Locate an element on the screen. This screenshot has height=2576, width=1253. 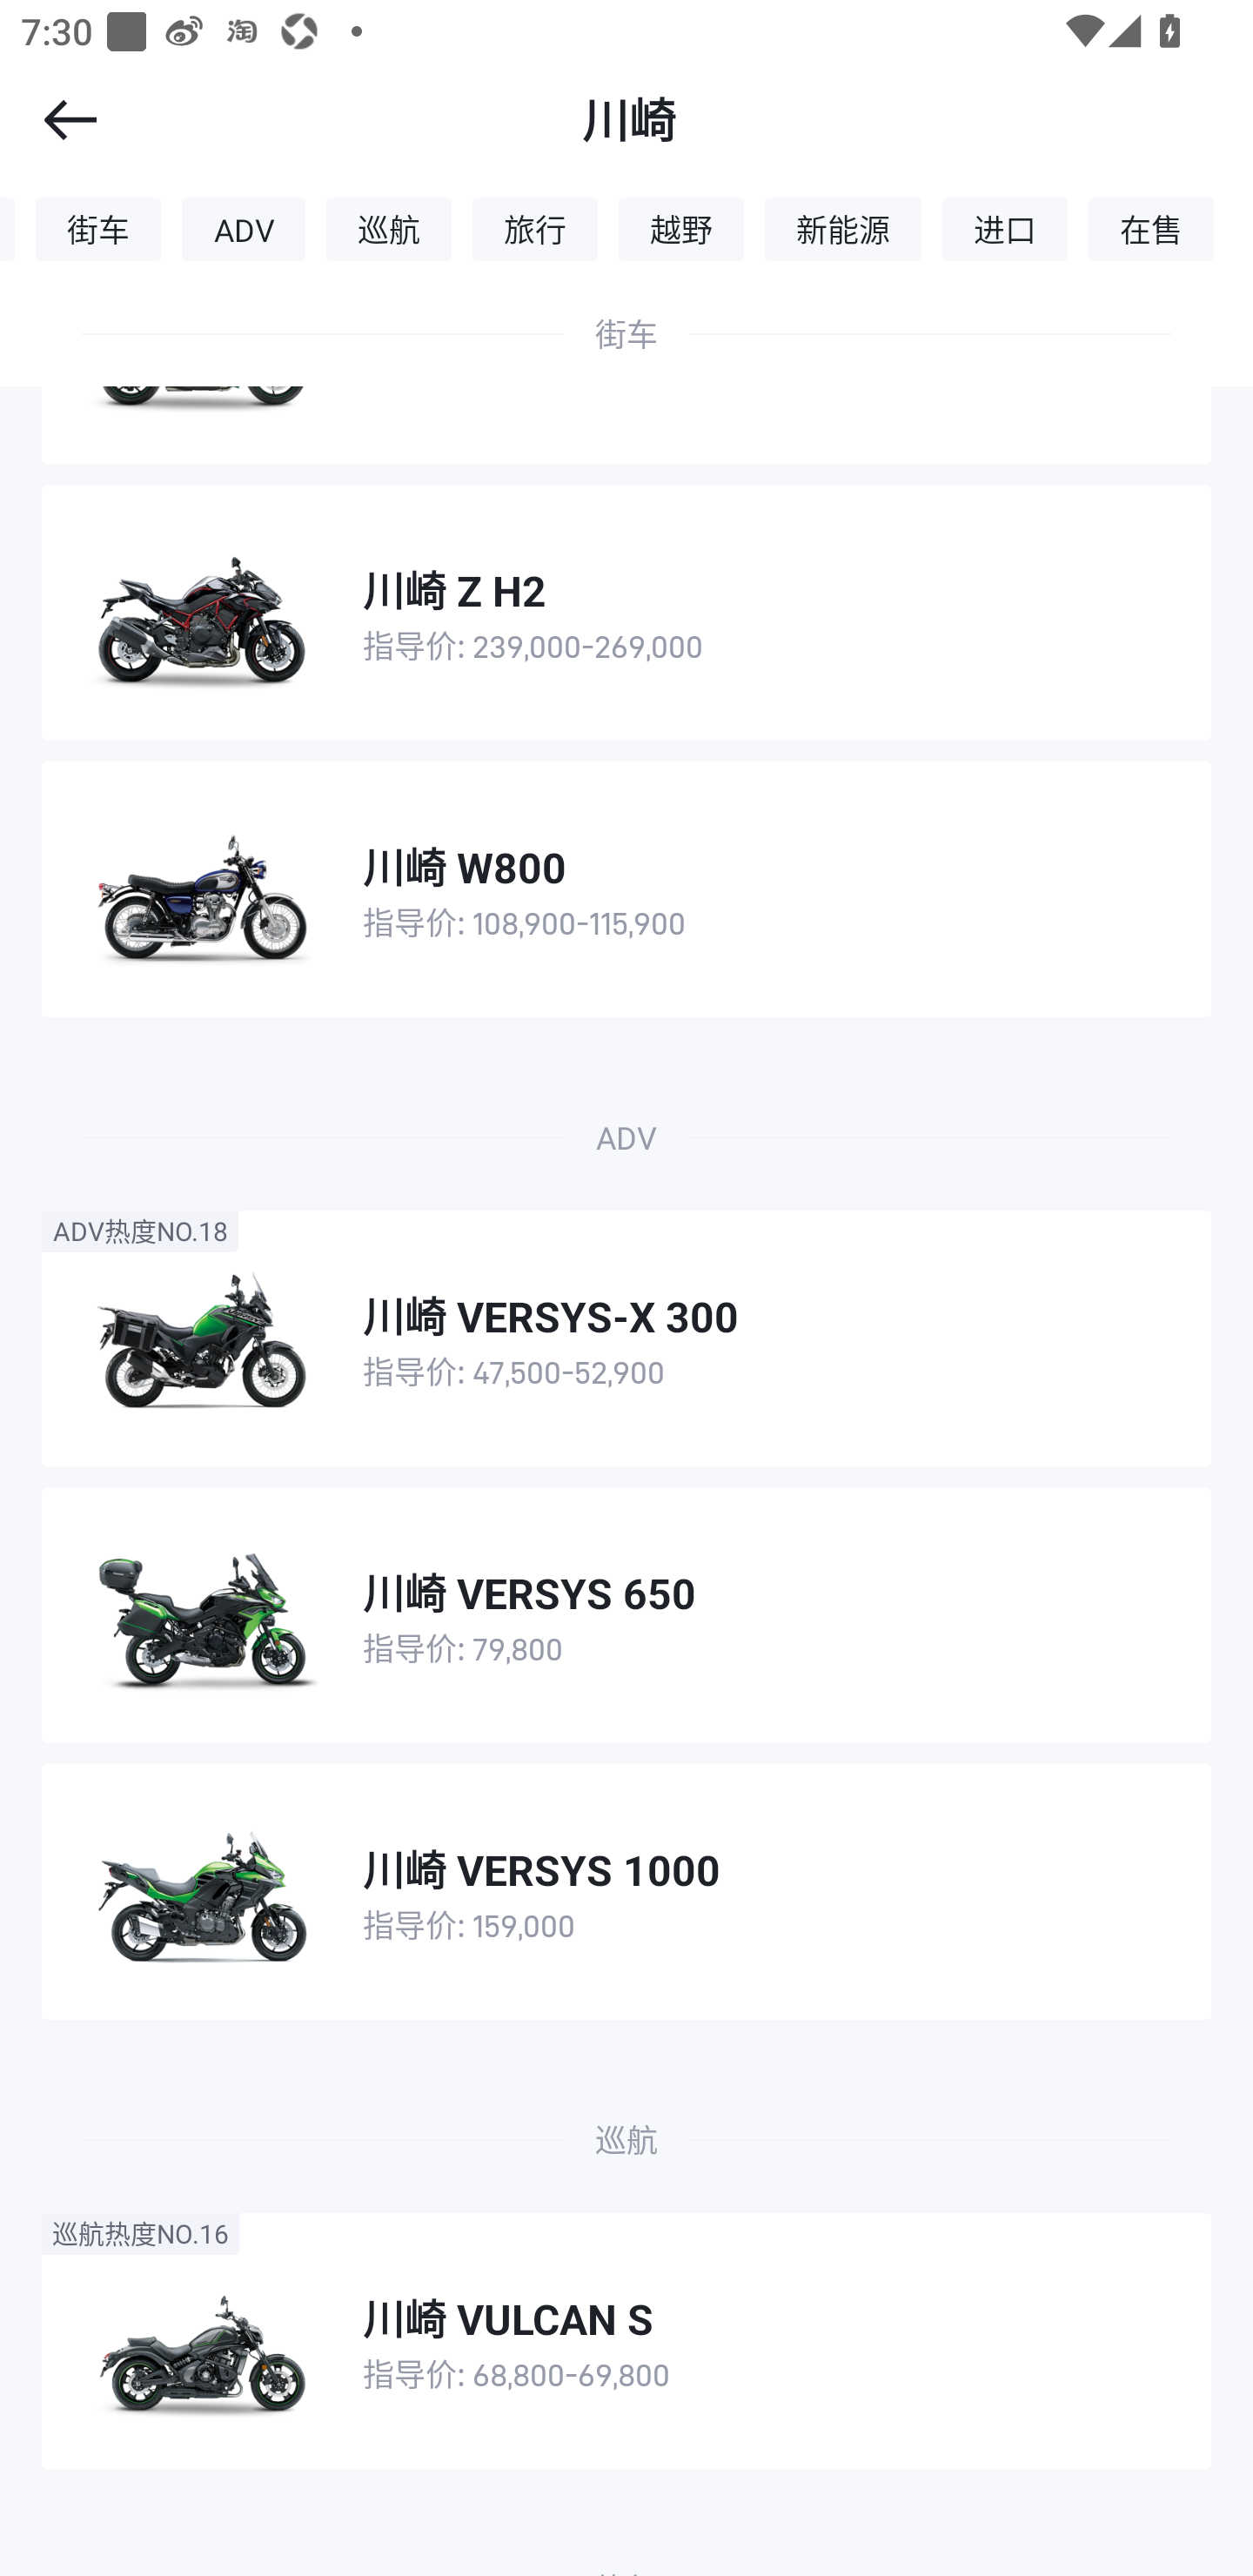
ADV is located at coordinates (244, 228).